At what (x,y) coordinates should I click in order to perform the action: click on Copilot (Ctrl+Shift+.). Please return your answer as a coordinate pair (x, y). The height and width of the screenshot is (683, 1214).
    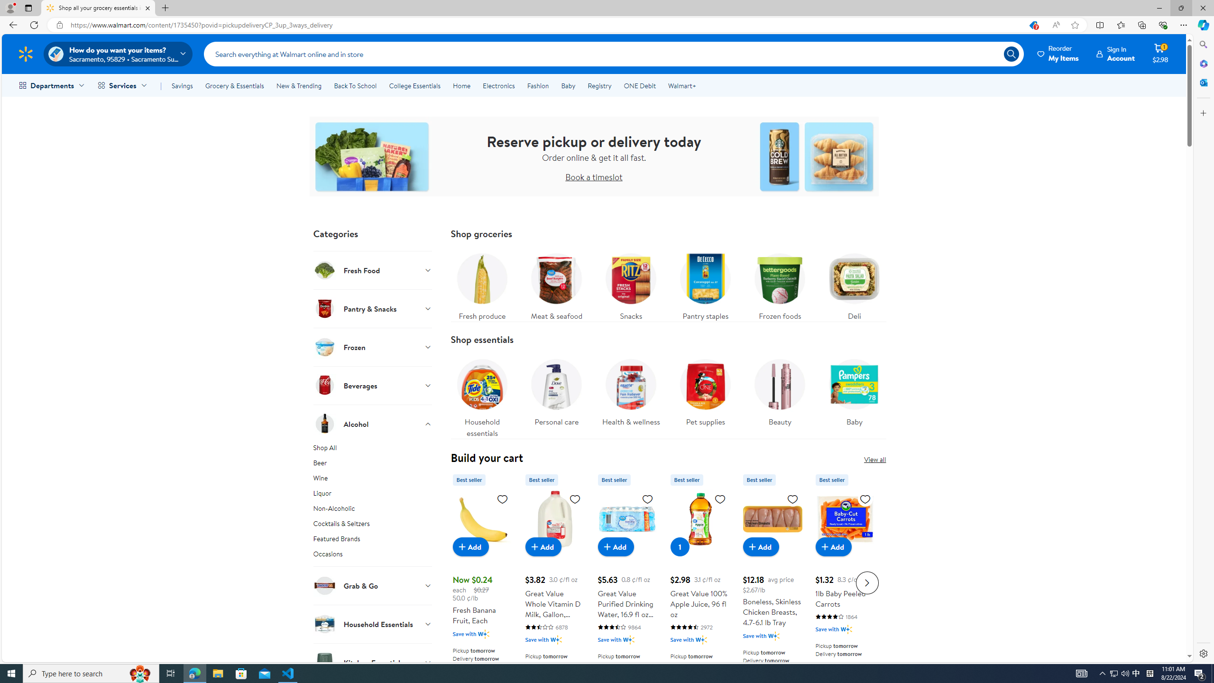
    Looking at the image, I should click on (1203, 25).